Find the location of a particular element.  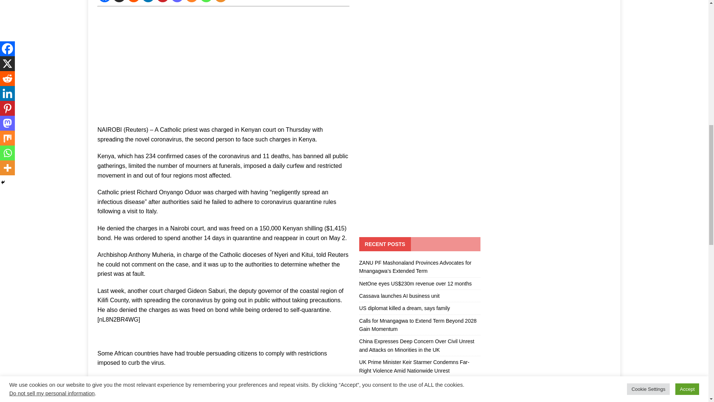

Mix is located at coordinates (192, 1).